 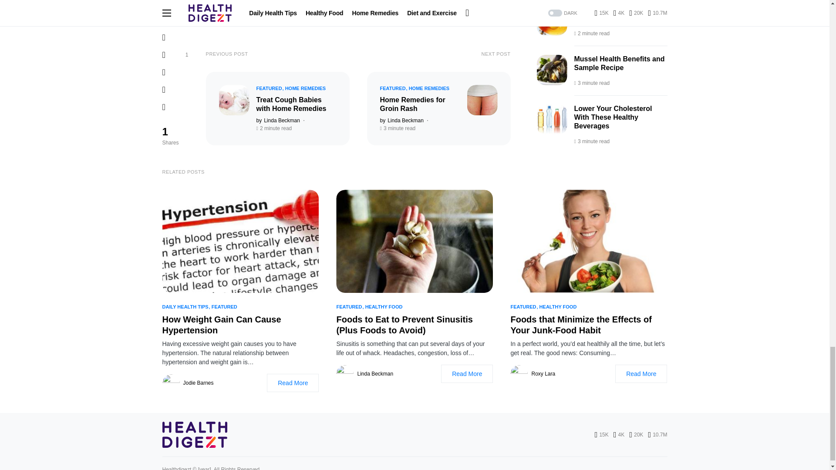 I want to click on View all posts by Linda Beckman, so click(x=401, y=120).